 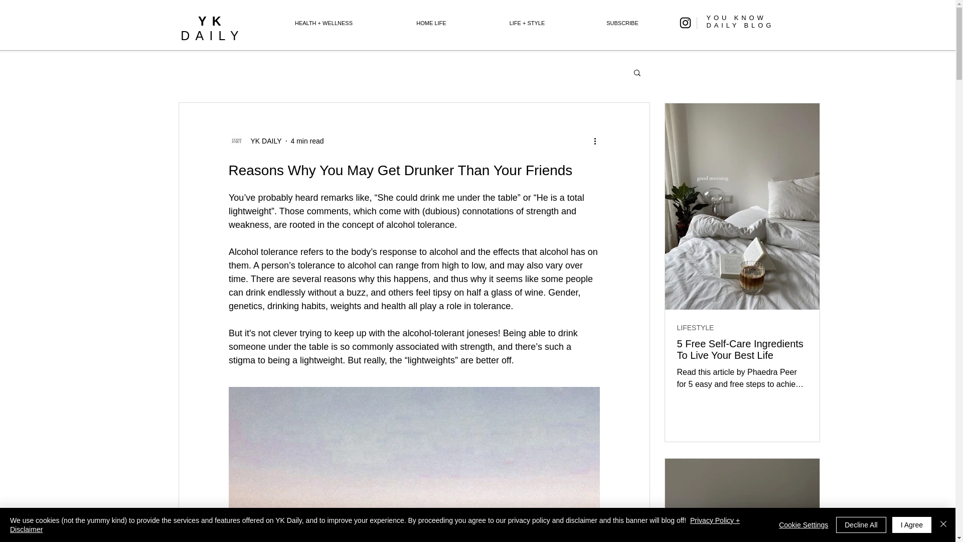 I want to click on YK DAILY, so click(x=740, y=22).